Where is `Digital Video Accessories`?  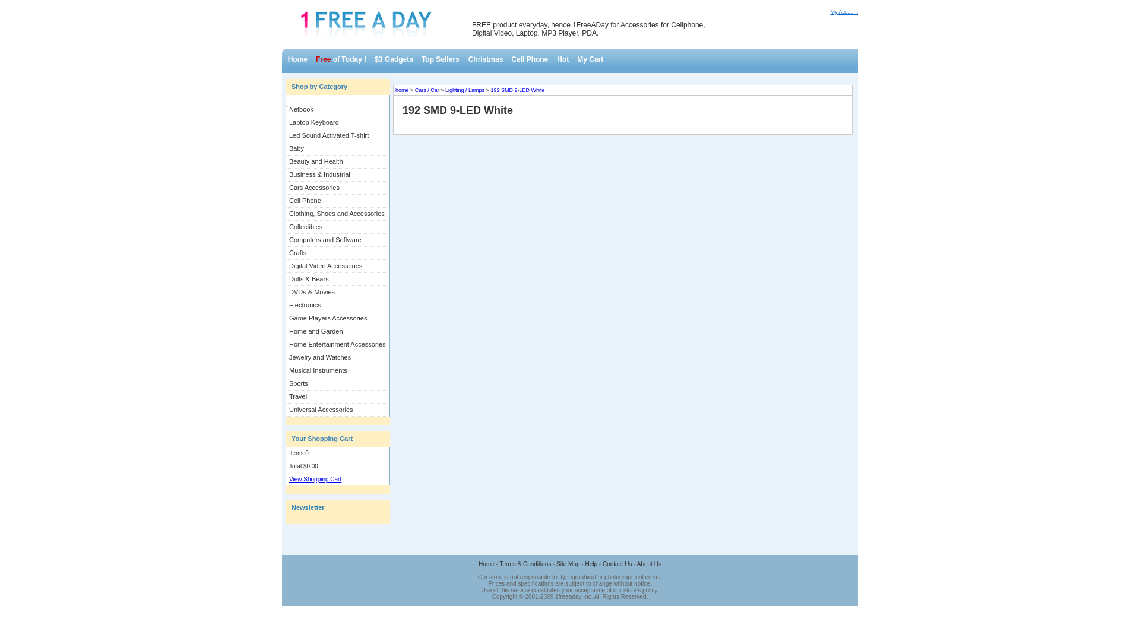 Digital Video Accessories is located at coordinates (340, 266).